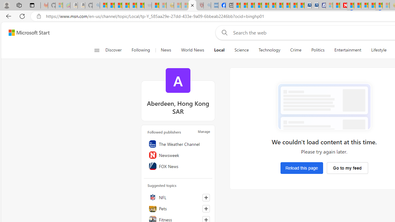  Describe the element at coordinates (148, 6) in the screenshot. I see `Combat Siege - Sleeping` at that location.